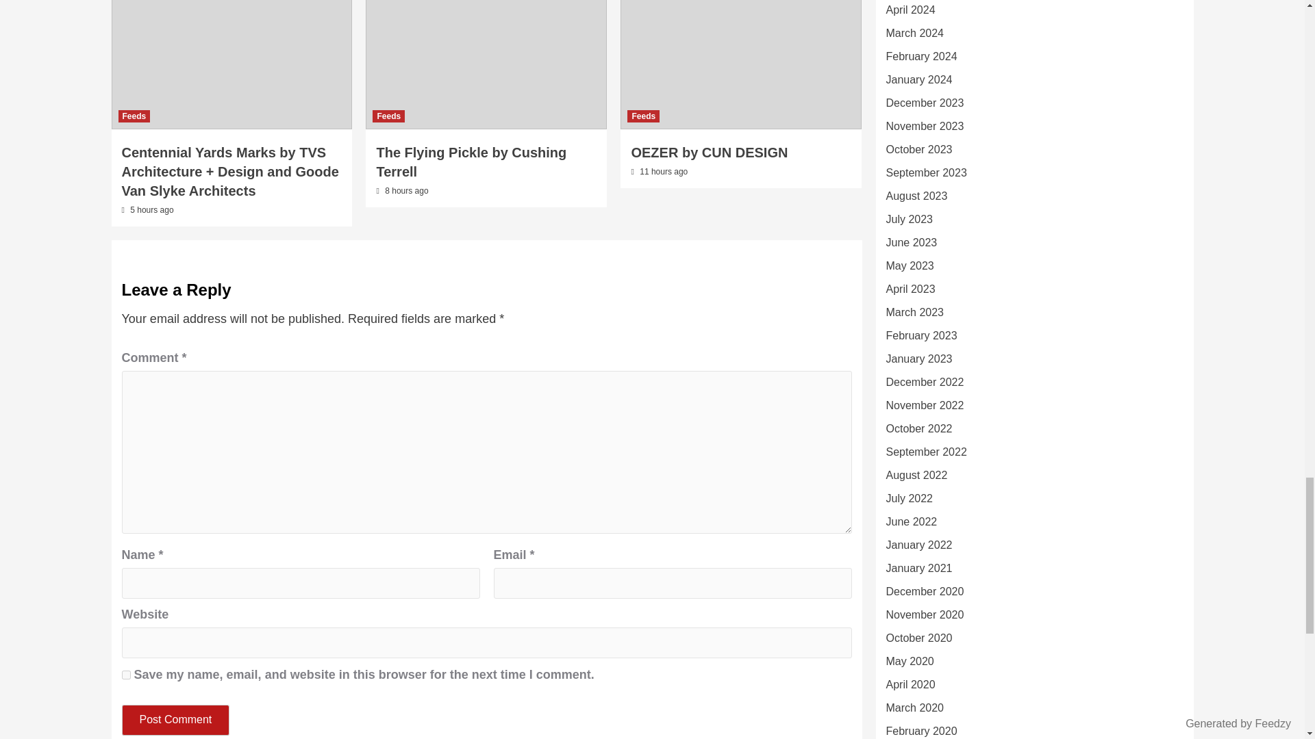 This screenshot has width=1315, height=739. Describe the element at coordinates (663, 172) in the screenshot. I see `11 hours ago` at that location.